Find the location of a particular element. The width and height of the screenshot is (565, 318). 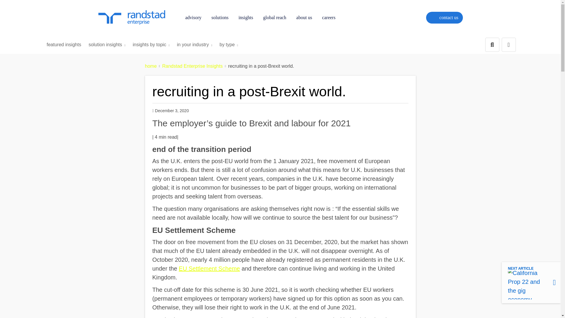

insights is located at coordinates (245, 18).